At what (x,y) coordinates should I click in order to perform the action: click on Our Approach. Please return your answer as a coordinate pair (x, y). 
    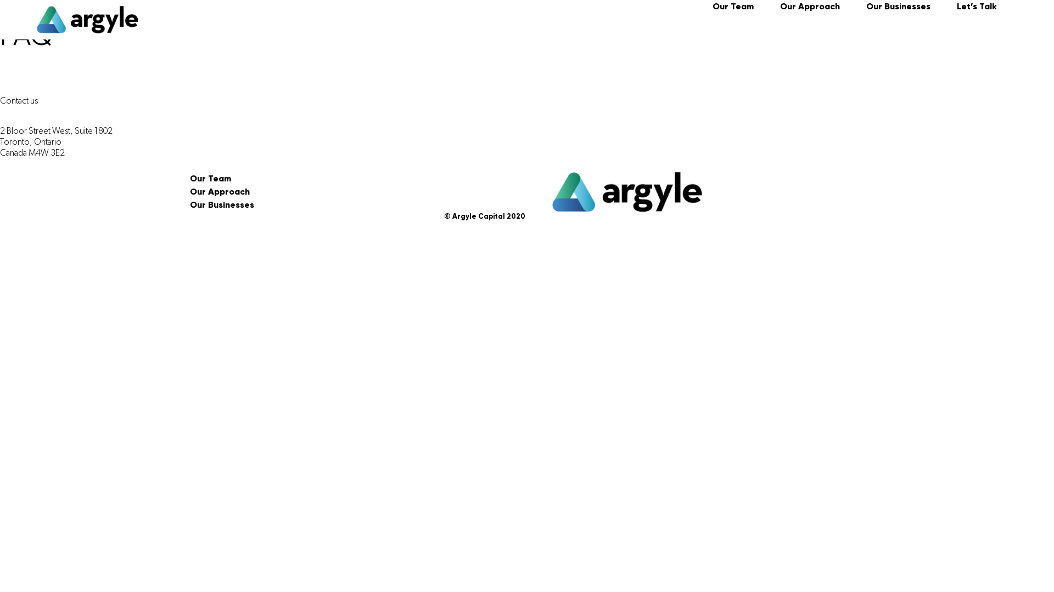
    Looking at the image, I should click on (220, 192).